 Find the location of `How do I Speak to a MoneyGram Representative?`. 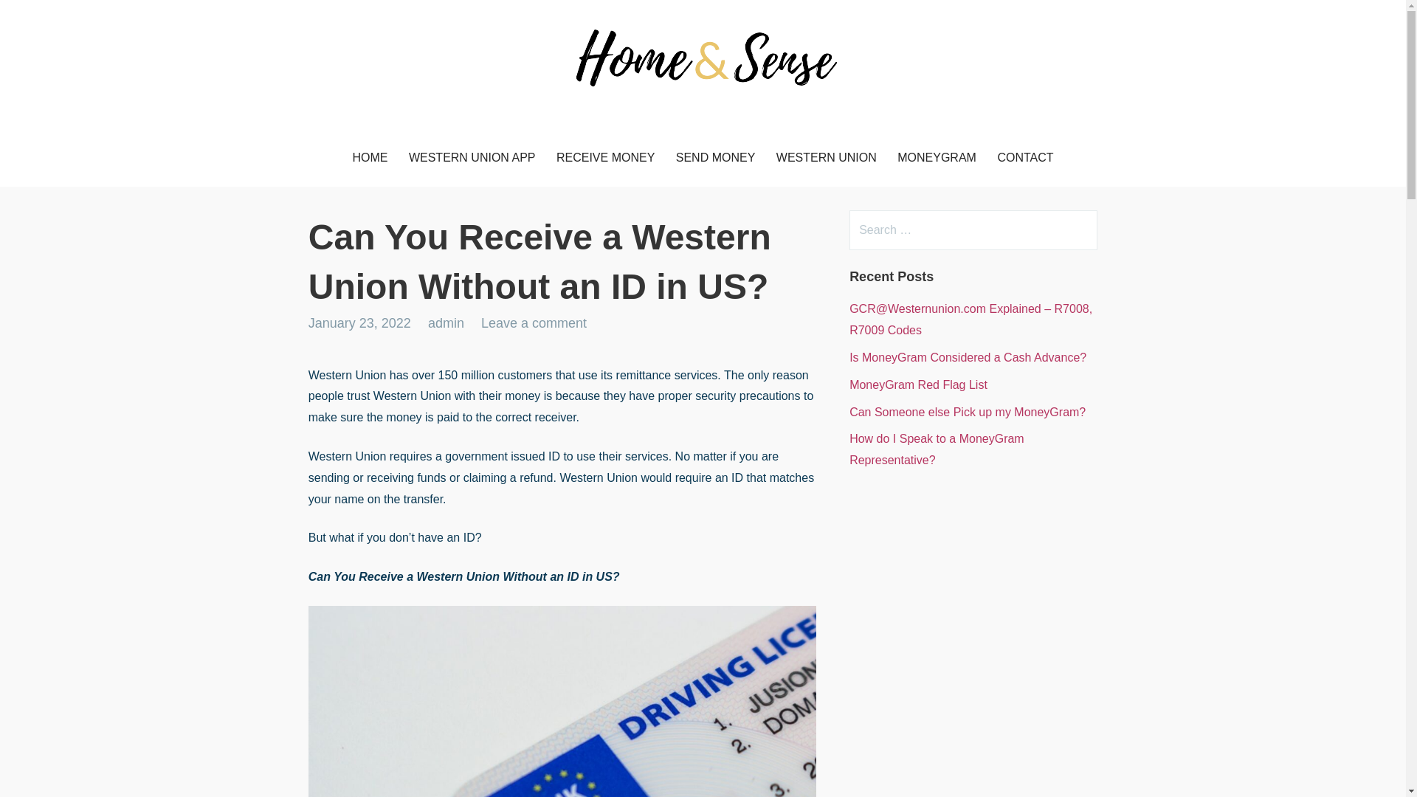

How do I Speak to a MoneyGram Representative? is located at coordinates (937, 449).